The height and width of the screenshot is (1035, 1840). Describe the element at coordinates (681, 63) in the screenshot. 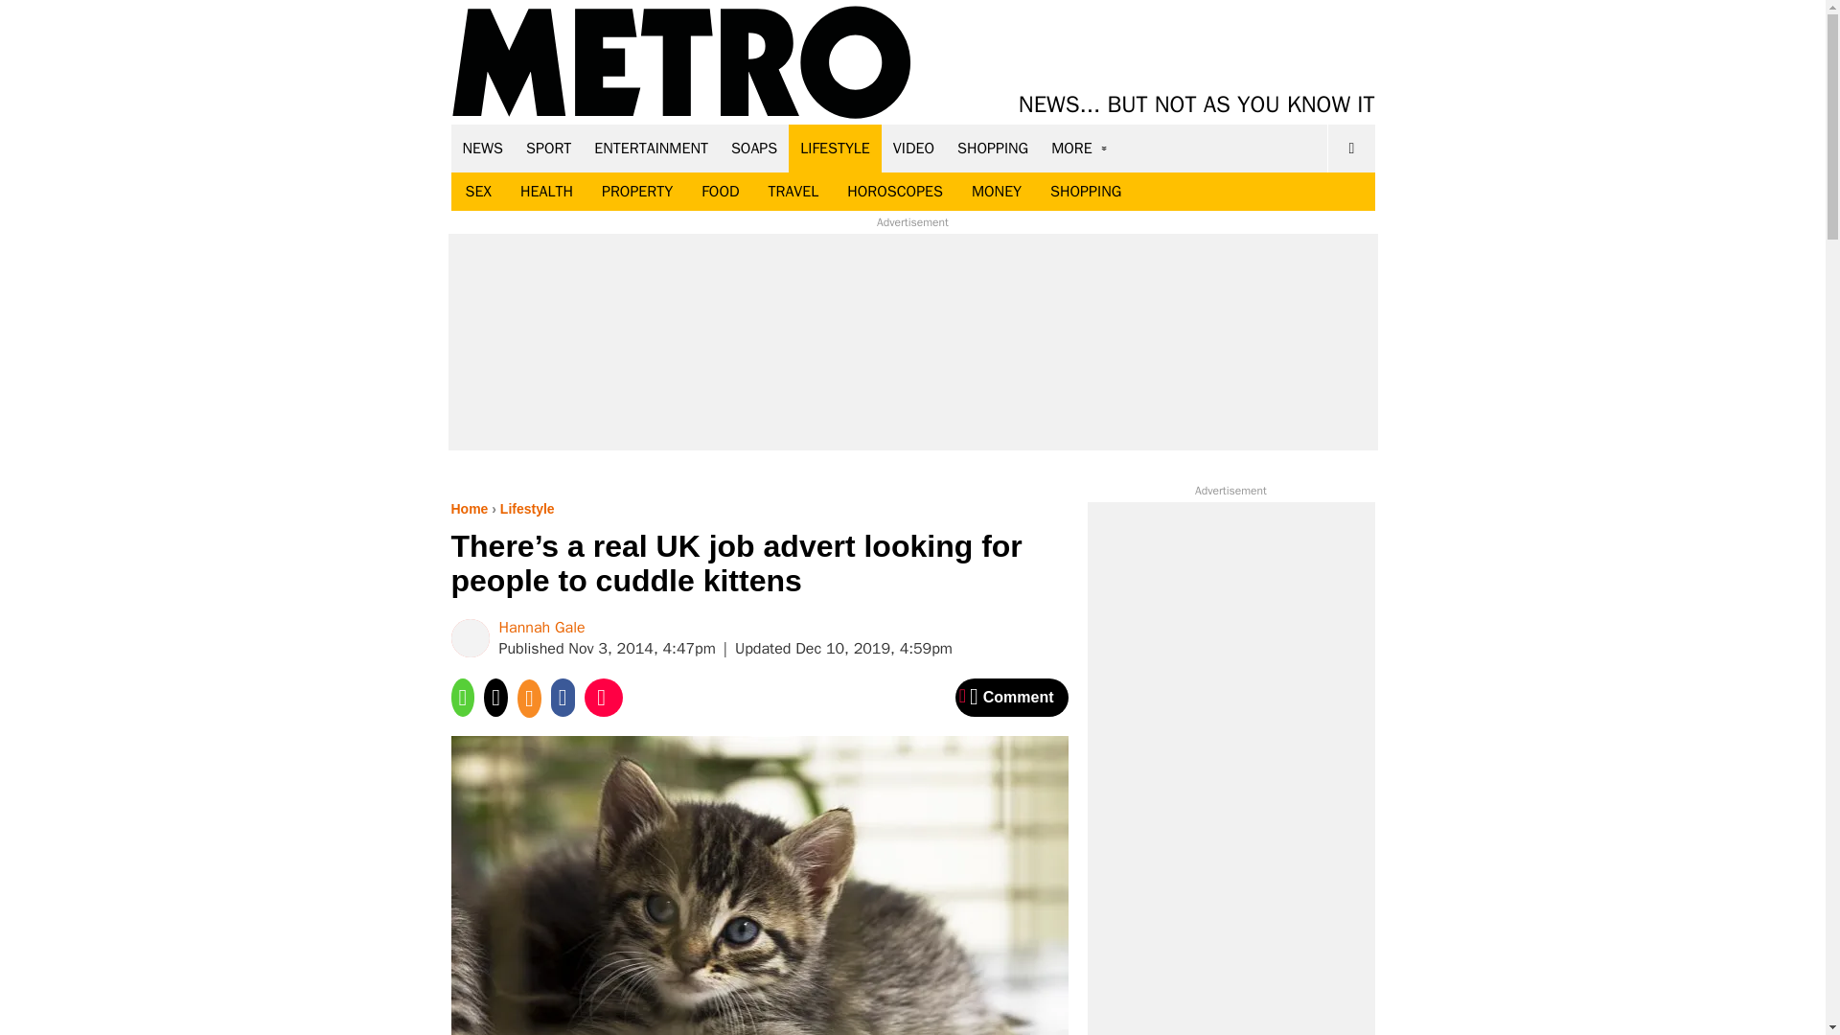

I see `Metro` at that location.